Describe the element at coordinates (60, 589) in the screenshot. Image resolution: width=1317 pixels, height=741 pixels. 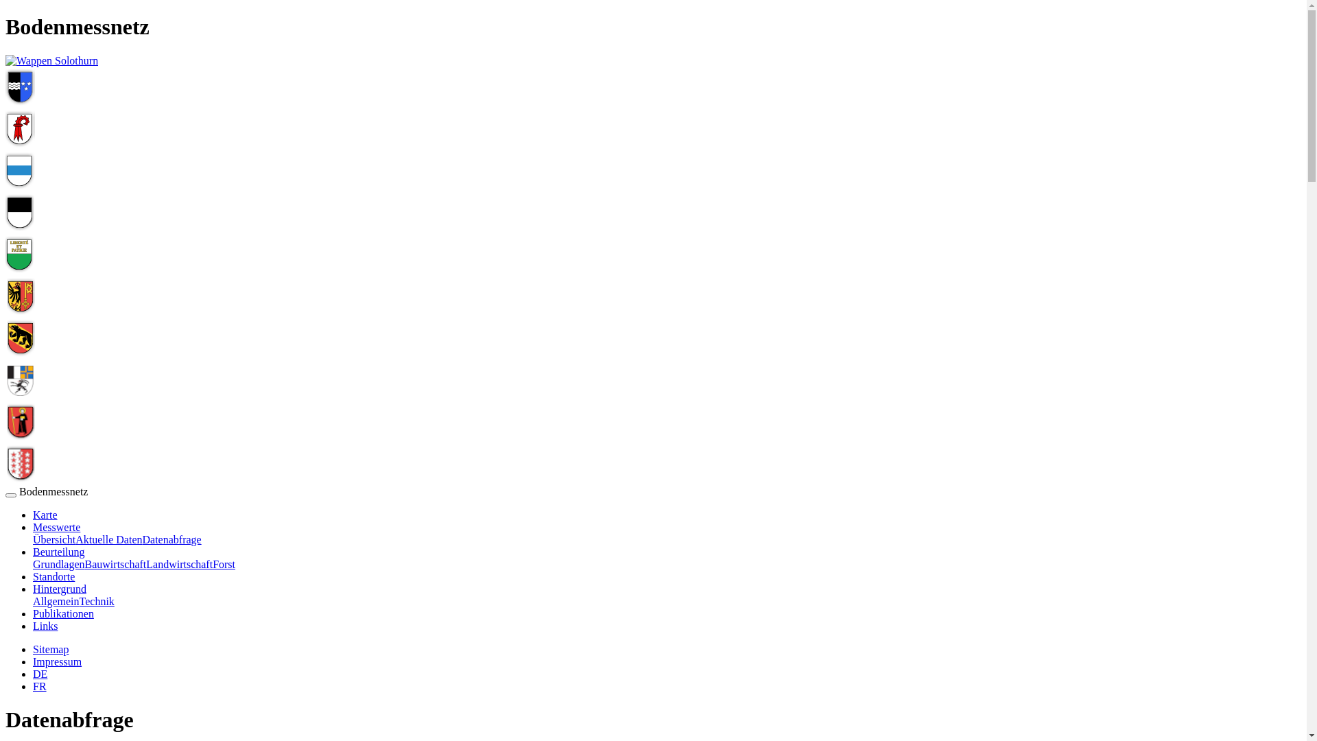
I see `Hintergrund` at that location.